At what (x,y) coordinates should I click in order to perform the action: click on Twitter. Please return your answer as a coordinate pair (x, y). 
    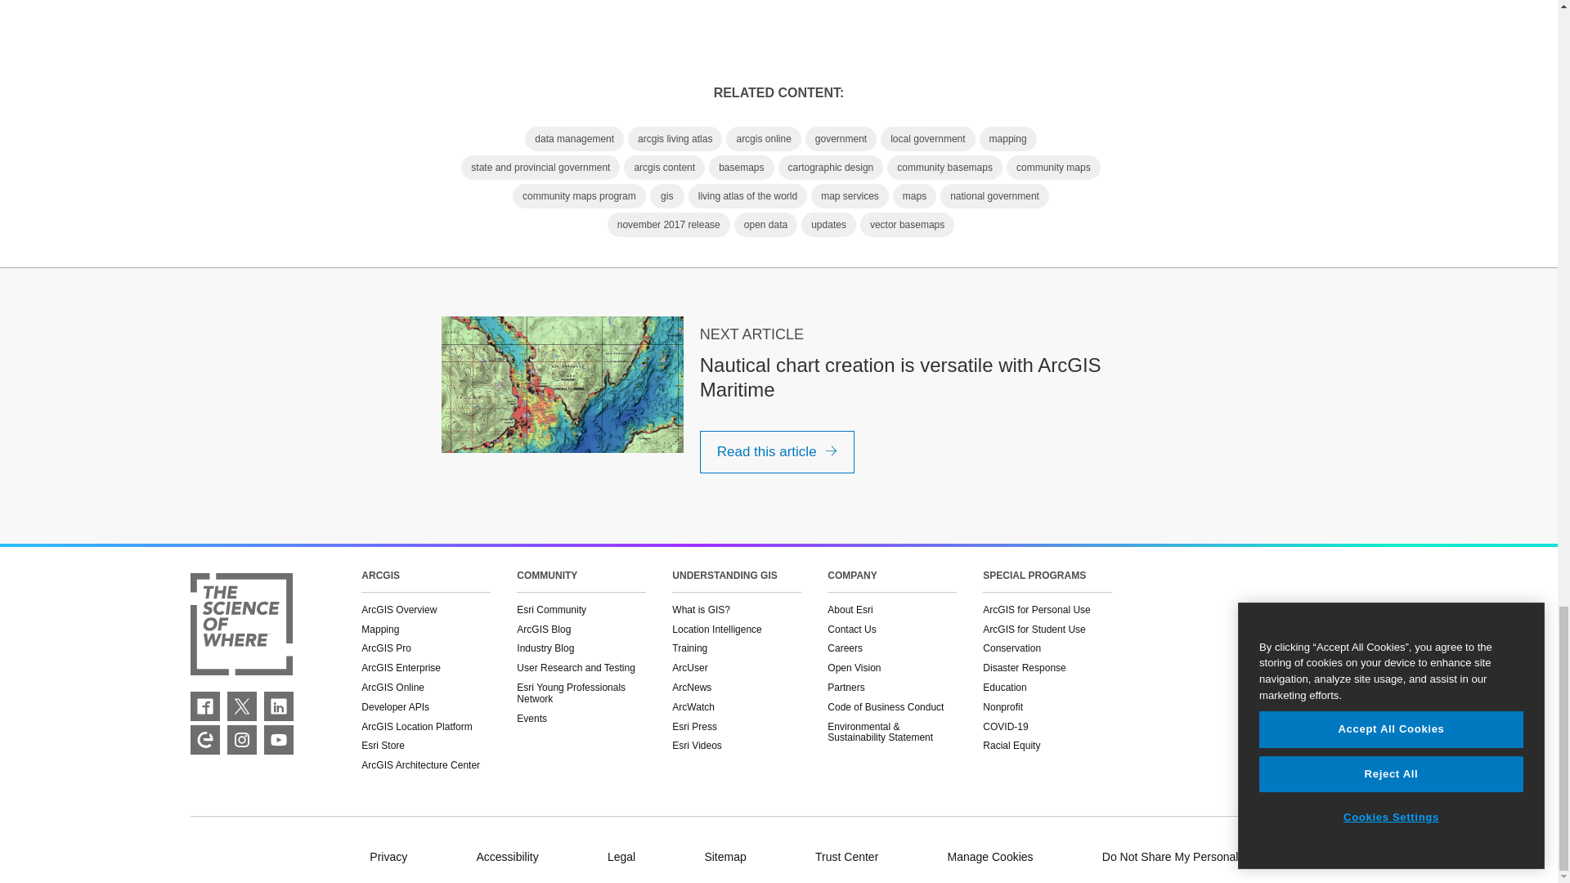
    Looking at the image, I should click on (242, 706).